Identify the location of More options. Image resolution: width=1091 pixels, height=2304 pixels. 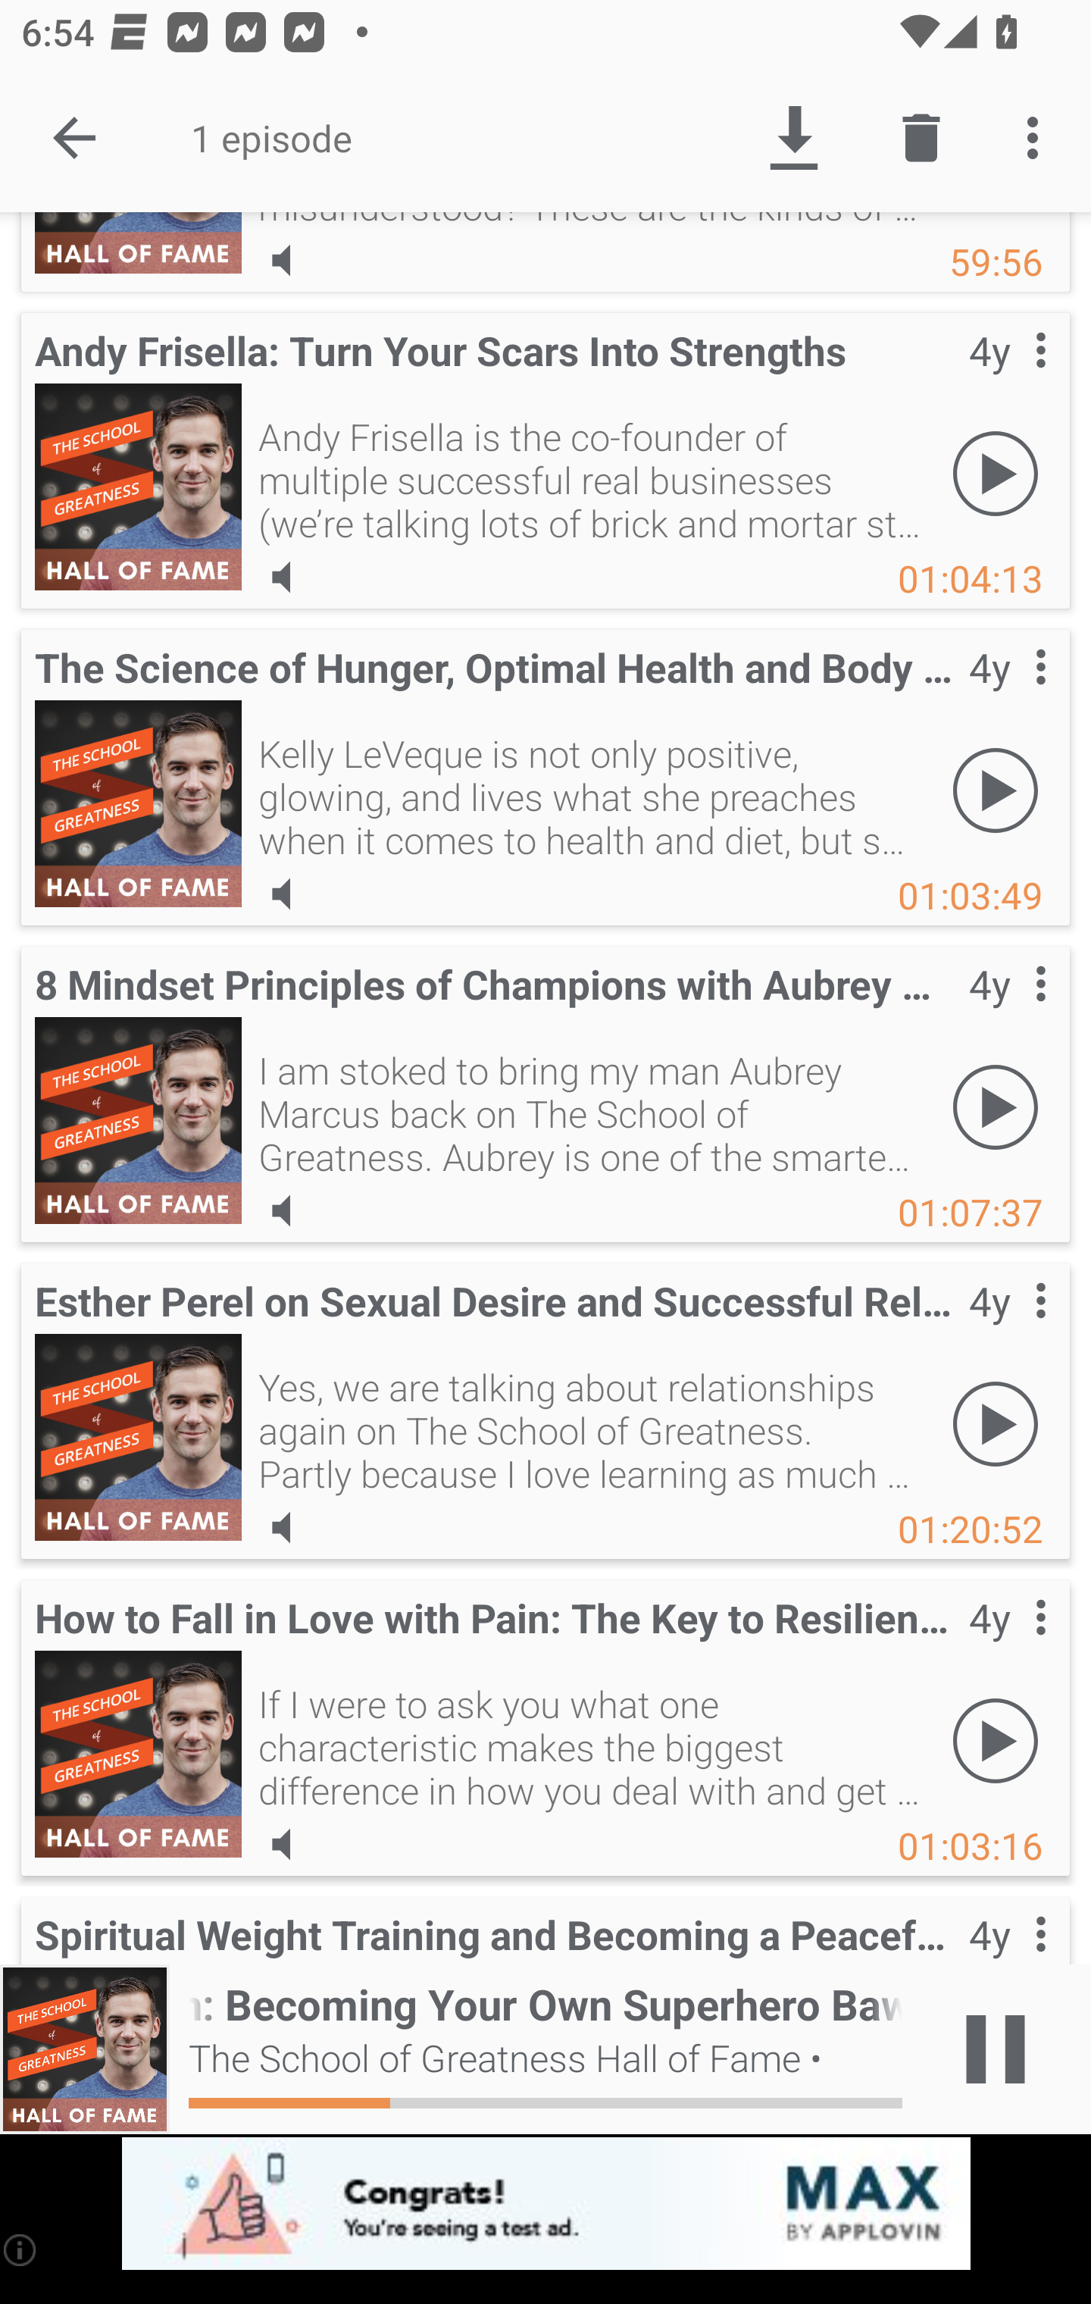
(1038, 138).